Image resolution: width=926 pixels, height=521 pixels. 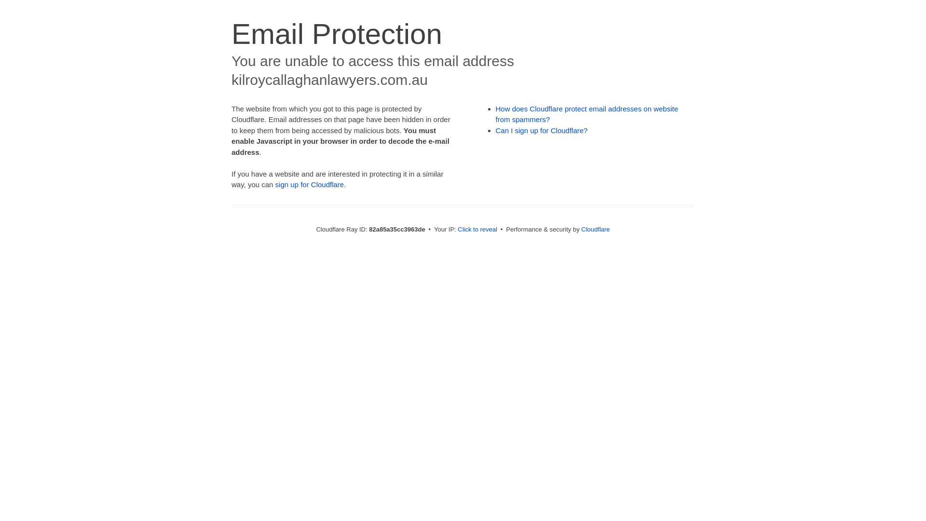 What do you see at coordinates (542, 130) in the screenshot?
I see `Can I sign up for Cloudflare?` at bounding box center [542, 130].